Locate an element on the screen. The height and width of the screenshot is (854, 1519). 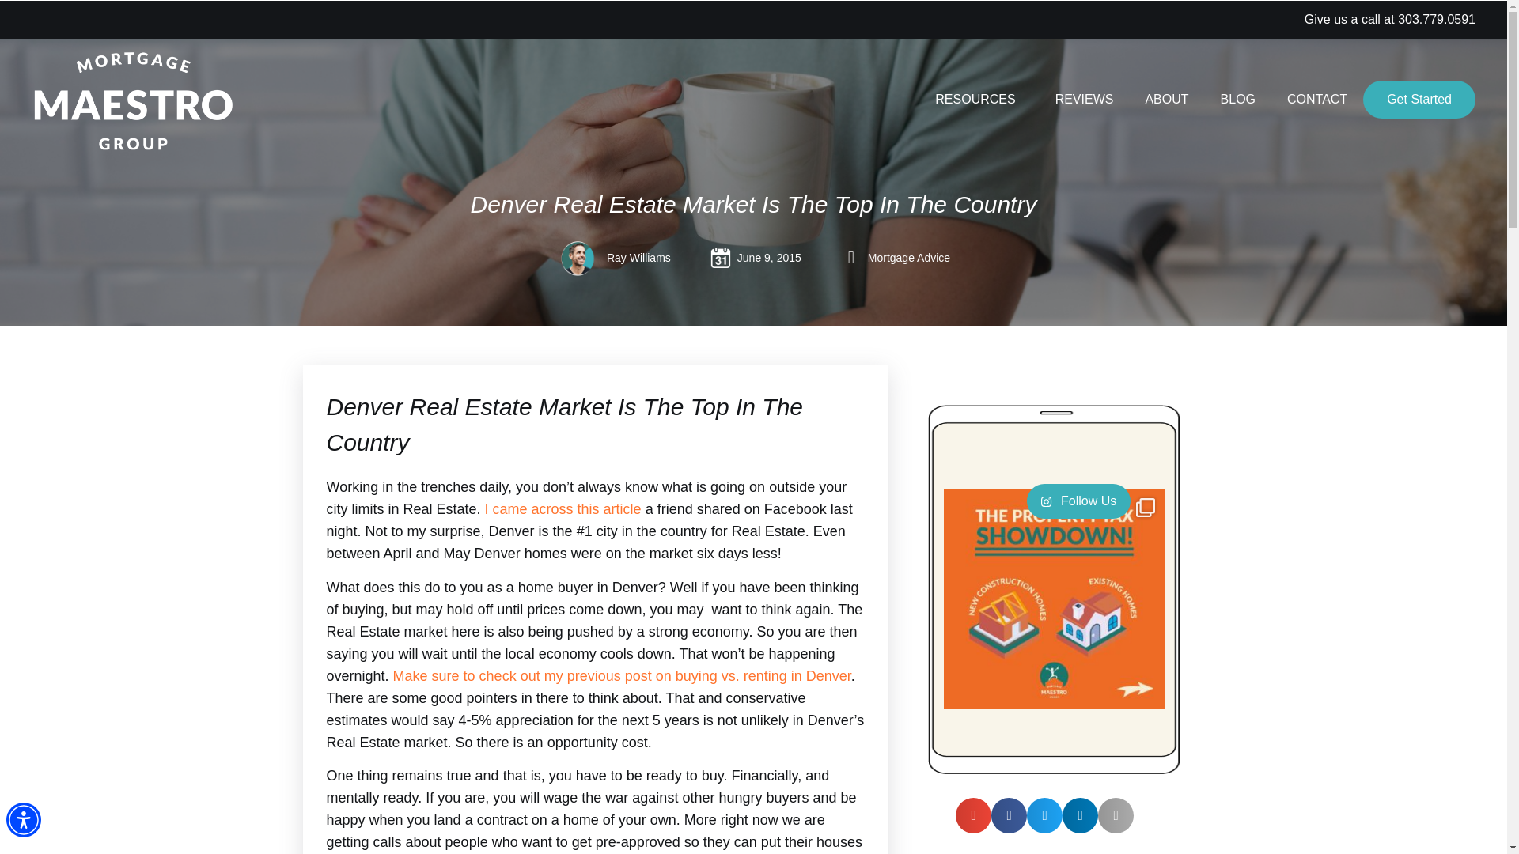
BLOG is located at coordinates (1237, 100).